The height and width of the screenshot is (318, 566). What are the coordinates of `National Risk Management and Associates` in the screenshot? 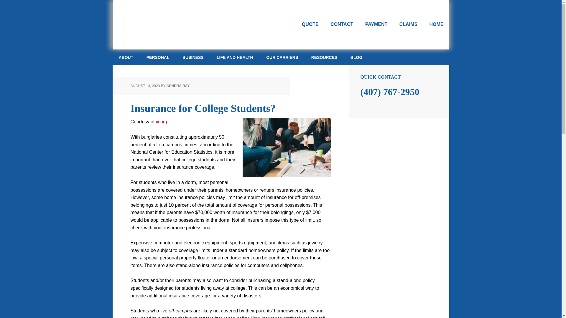 It's located at (184, 25).